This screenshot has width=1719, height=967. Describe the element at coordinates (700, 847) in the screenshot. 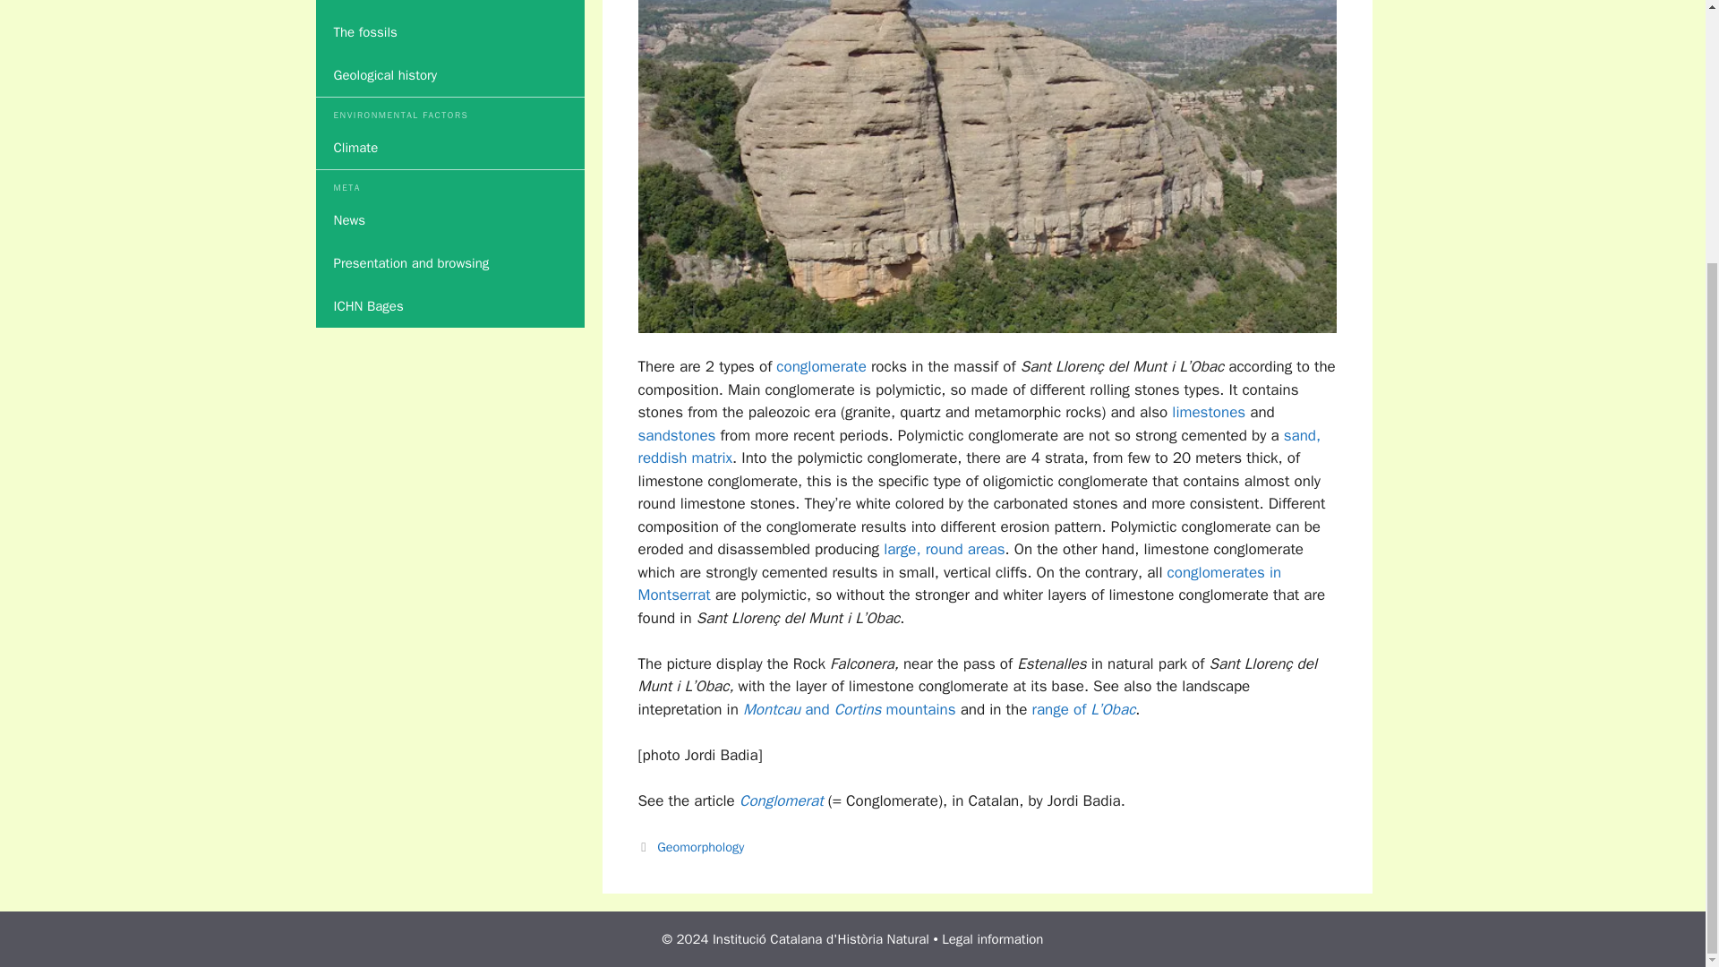

I see `Geomorphology` at that location.